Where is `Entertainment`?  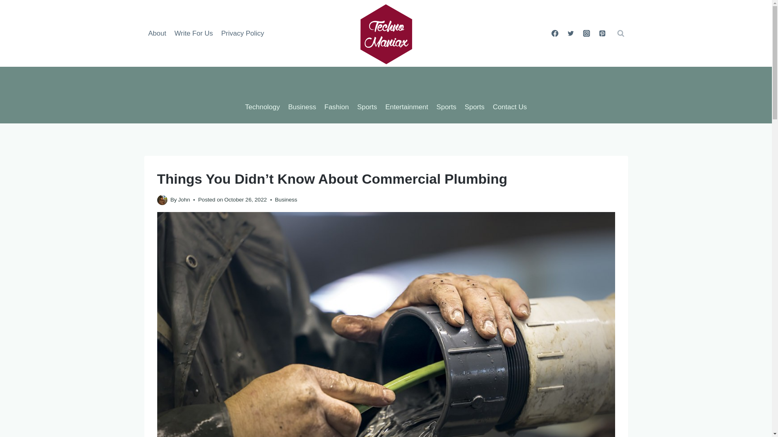
Entertainment is located at coordinates (407, 107).